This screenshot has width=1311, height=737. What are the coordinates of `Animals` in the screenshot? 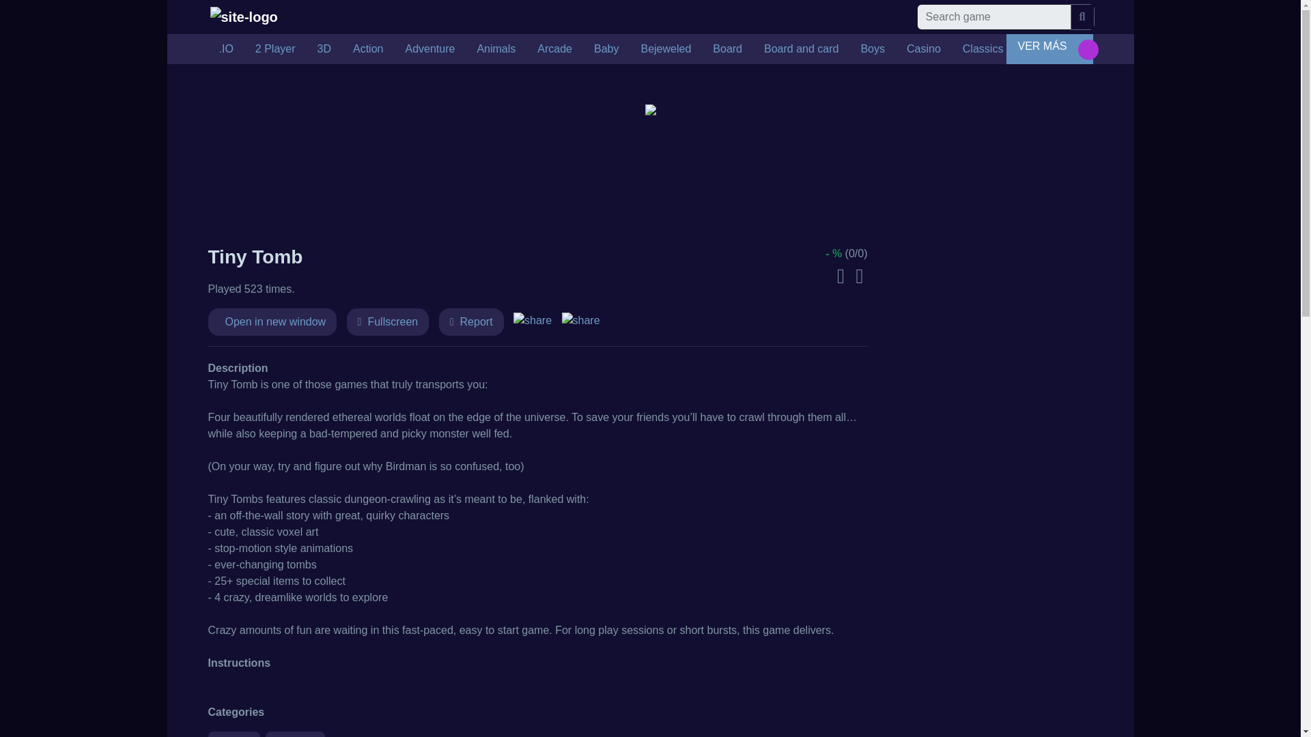 It's located at (496, 48).